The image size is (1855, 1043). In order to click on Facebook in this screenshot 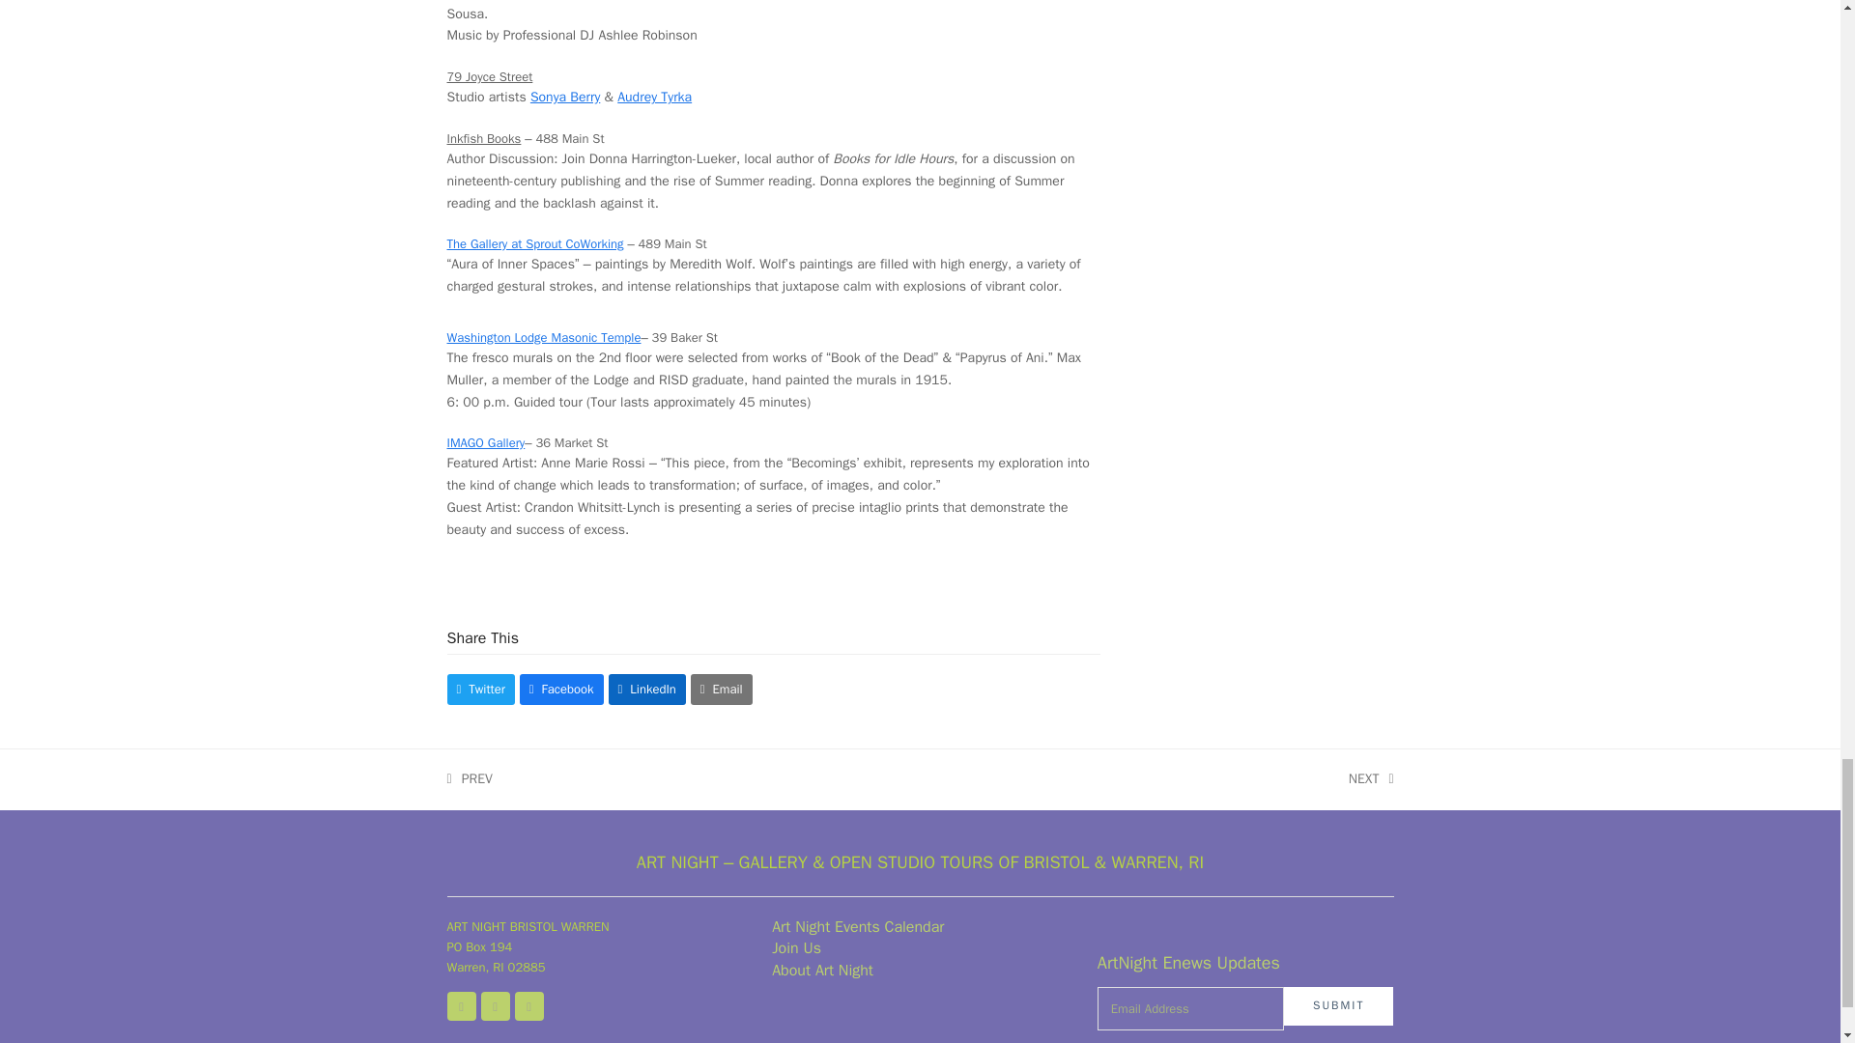, I will do `click(460, 1006)`.